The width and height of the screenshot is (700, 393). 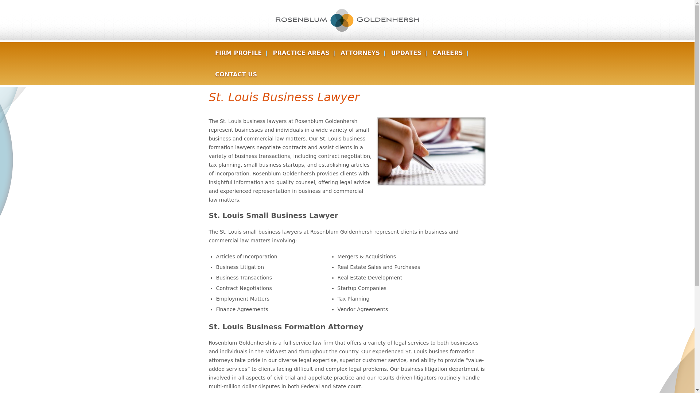 What do you see at coordinates (360, 53) in the screenshot?
I see `ATTORNEYS` at bounding box center [360, 53].